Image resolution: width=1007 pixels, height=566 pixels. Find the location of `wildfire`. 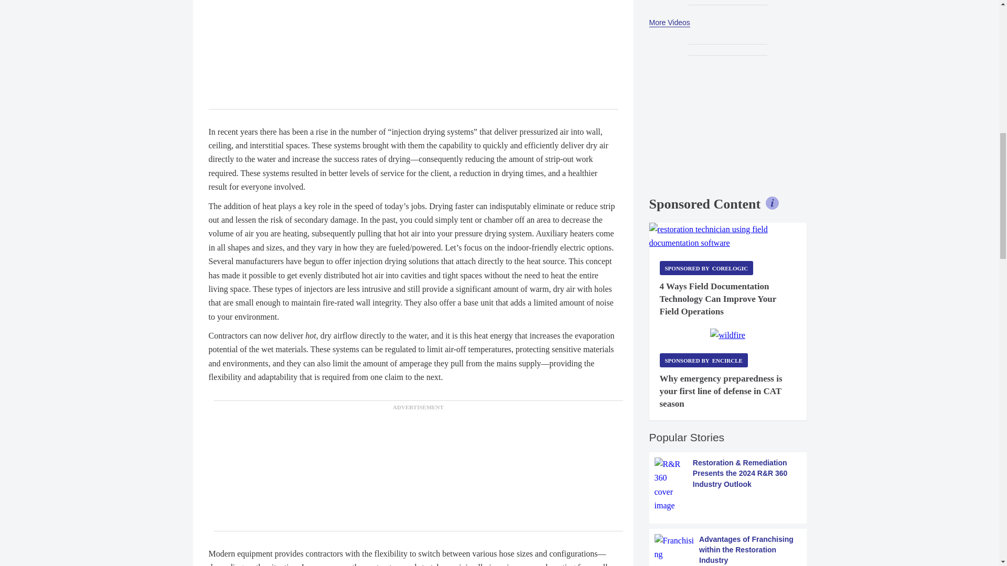

wildfire is located at coordinates (727, 335).